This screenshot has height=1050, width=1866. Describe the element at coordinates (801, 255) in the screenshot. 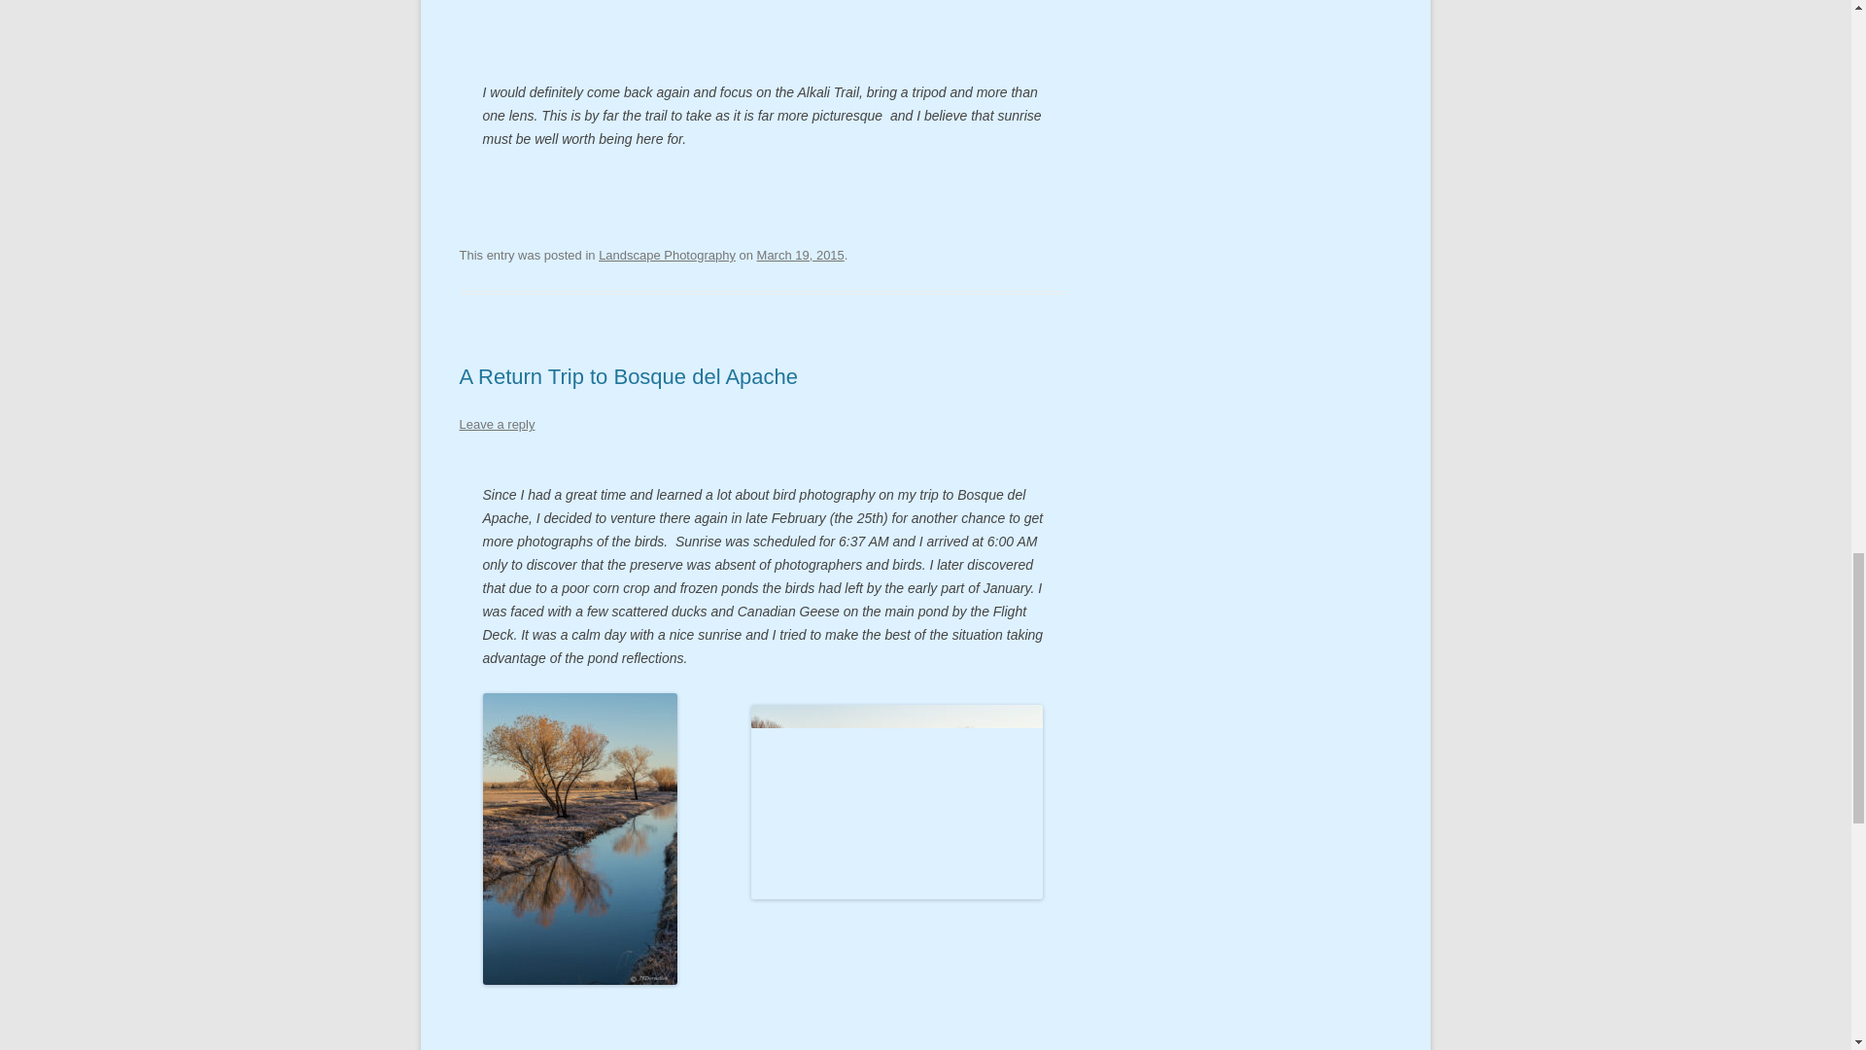

I see `4:31 PM` at that location.